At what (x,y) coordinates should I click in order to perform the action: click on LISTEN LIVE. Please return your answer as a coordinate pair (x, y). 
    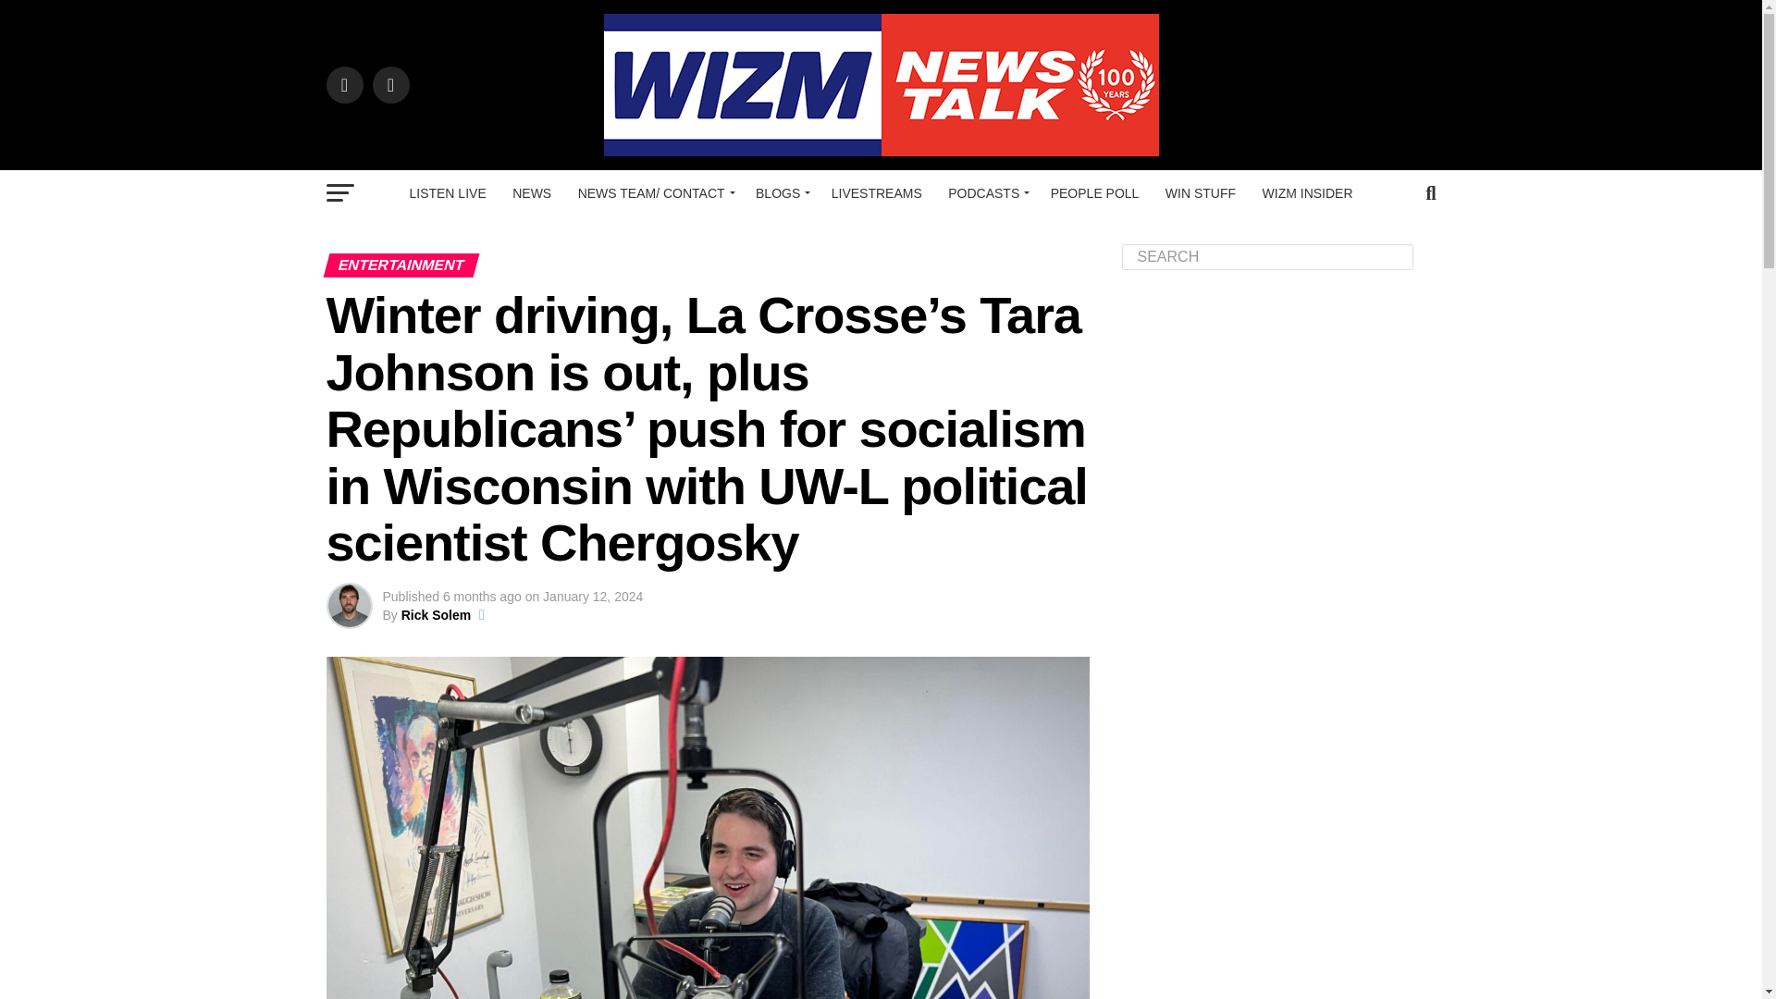
    Looking at the image, I should click on (448, 192).